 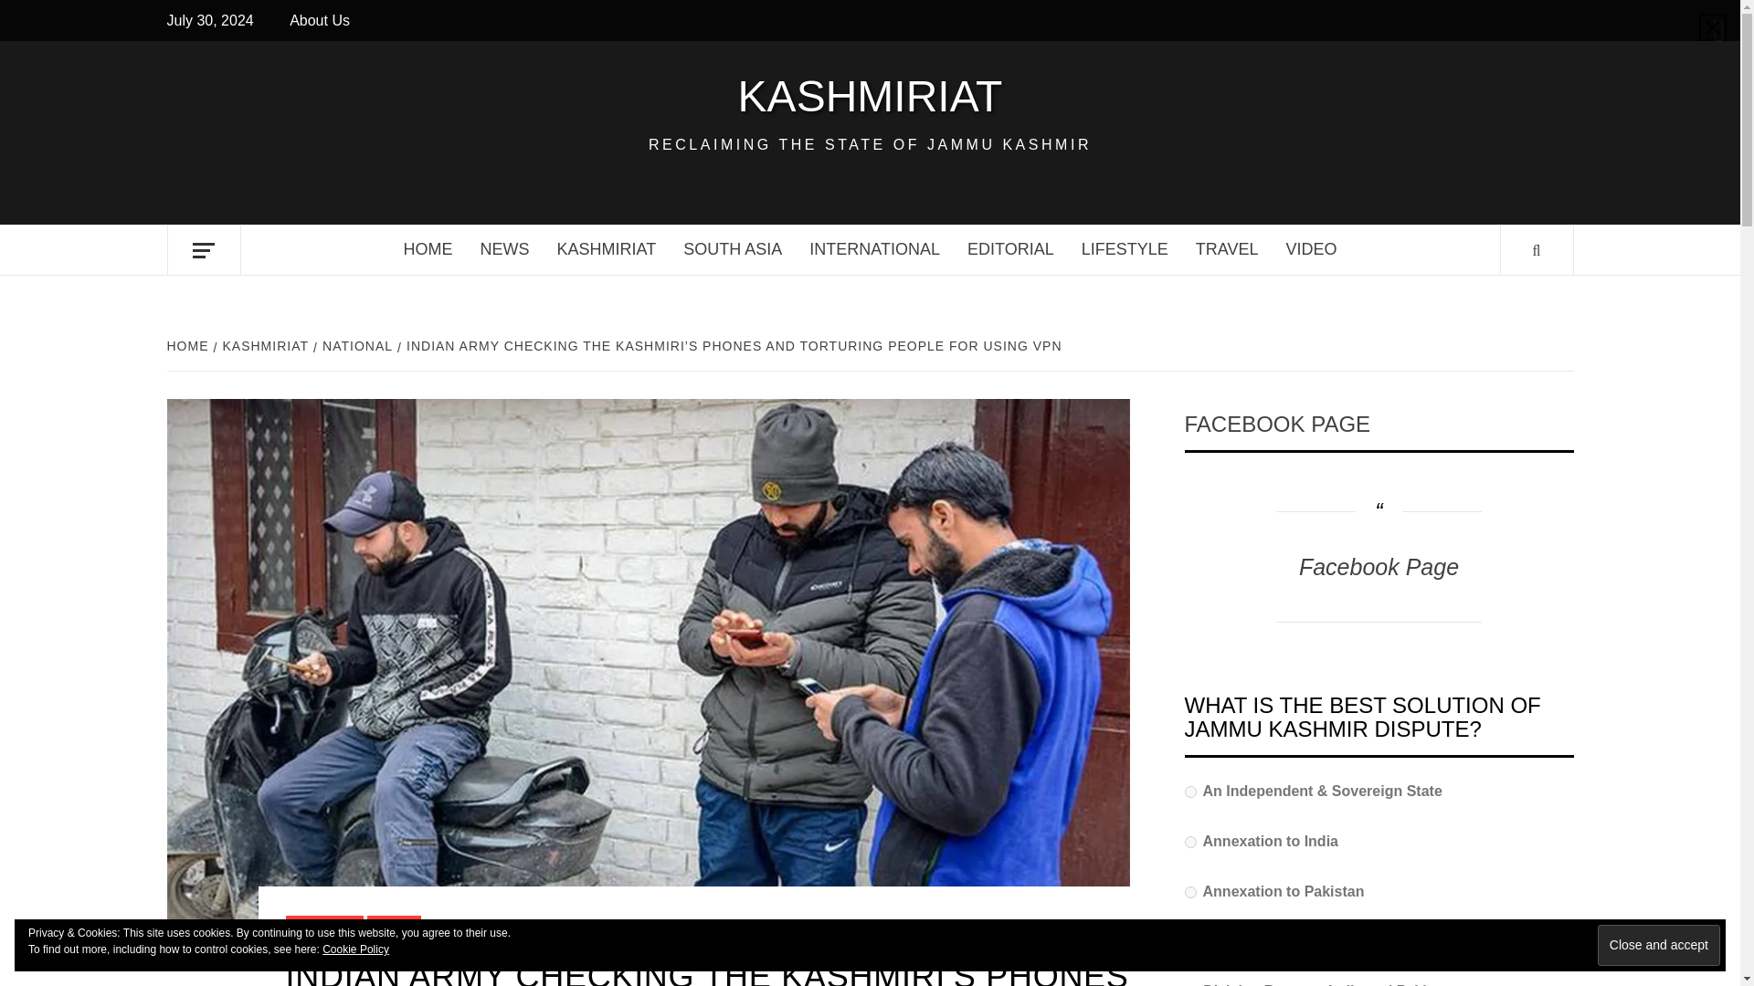 What do you see at coordinates (263, 345) in the screenshot?
I see `KASHMIRIAT` at bounding box center [263, 345].